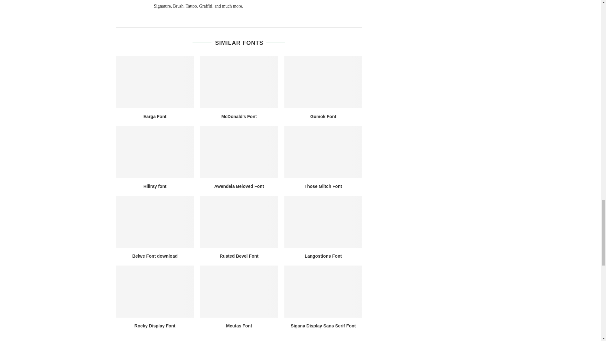 This screenshot has height=341, width=606. What do you see at coordinates (239, 222) in the screenshot?
I see `Rusted Bevel Font` at bounding box center [239, 222].